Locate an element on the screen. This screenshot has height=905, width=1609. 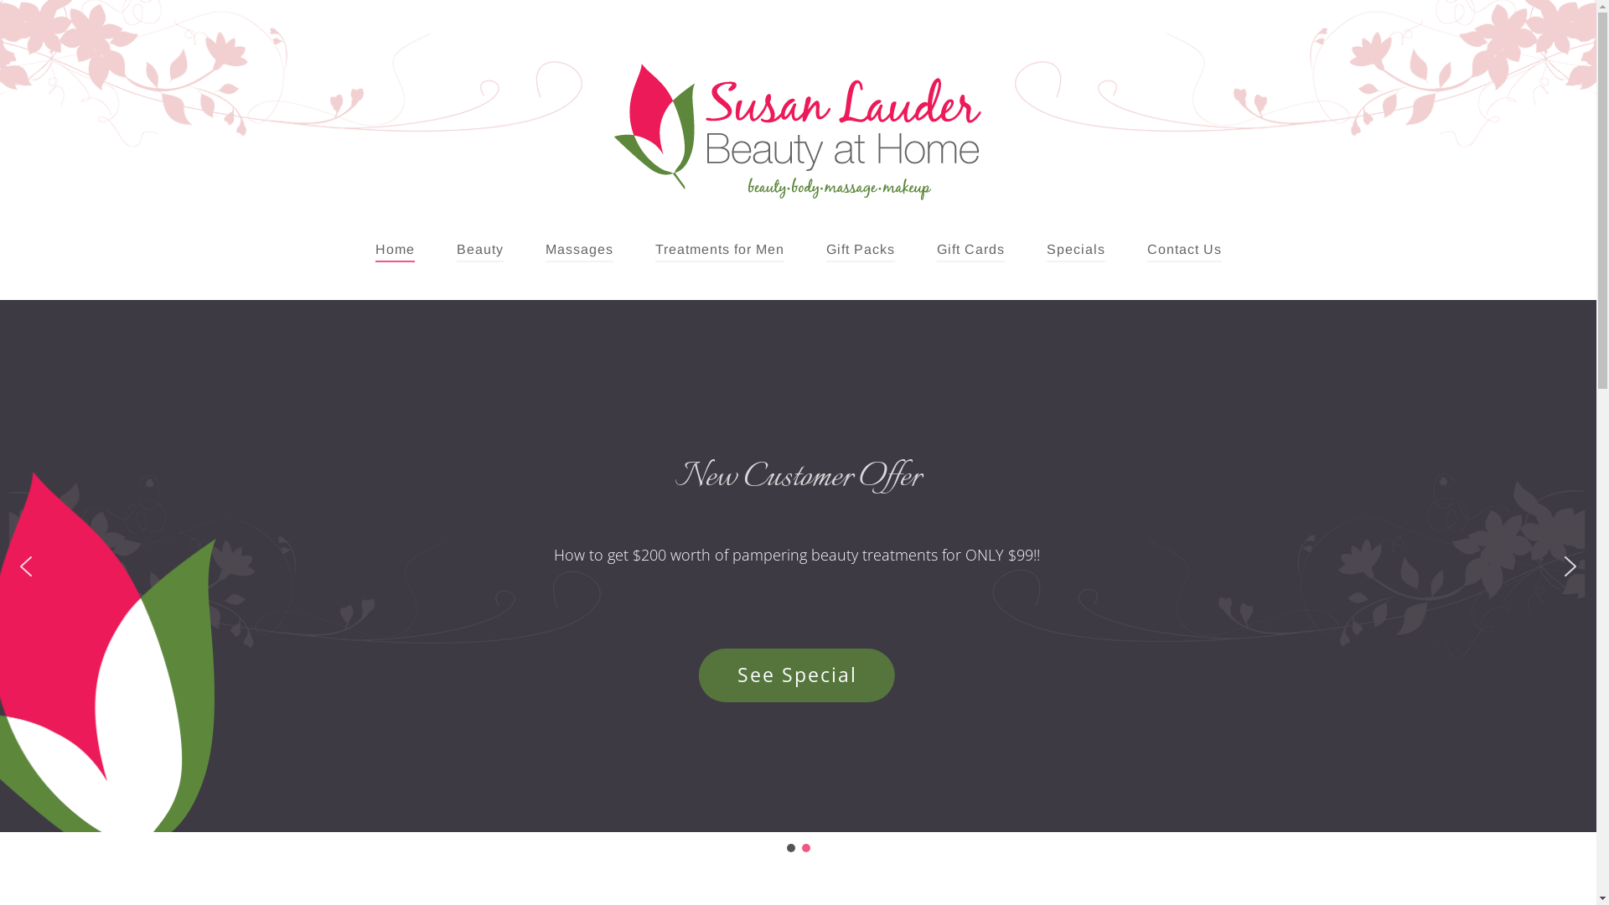
Beauty is located at coordinates (479, 250).